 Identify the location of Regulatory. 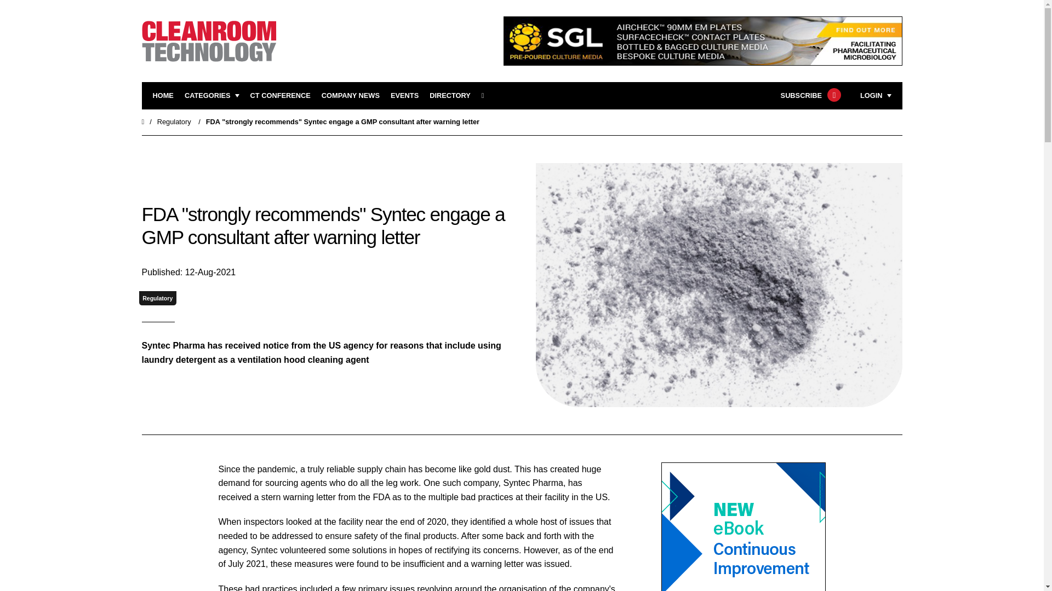
(158, 299).